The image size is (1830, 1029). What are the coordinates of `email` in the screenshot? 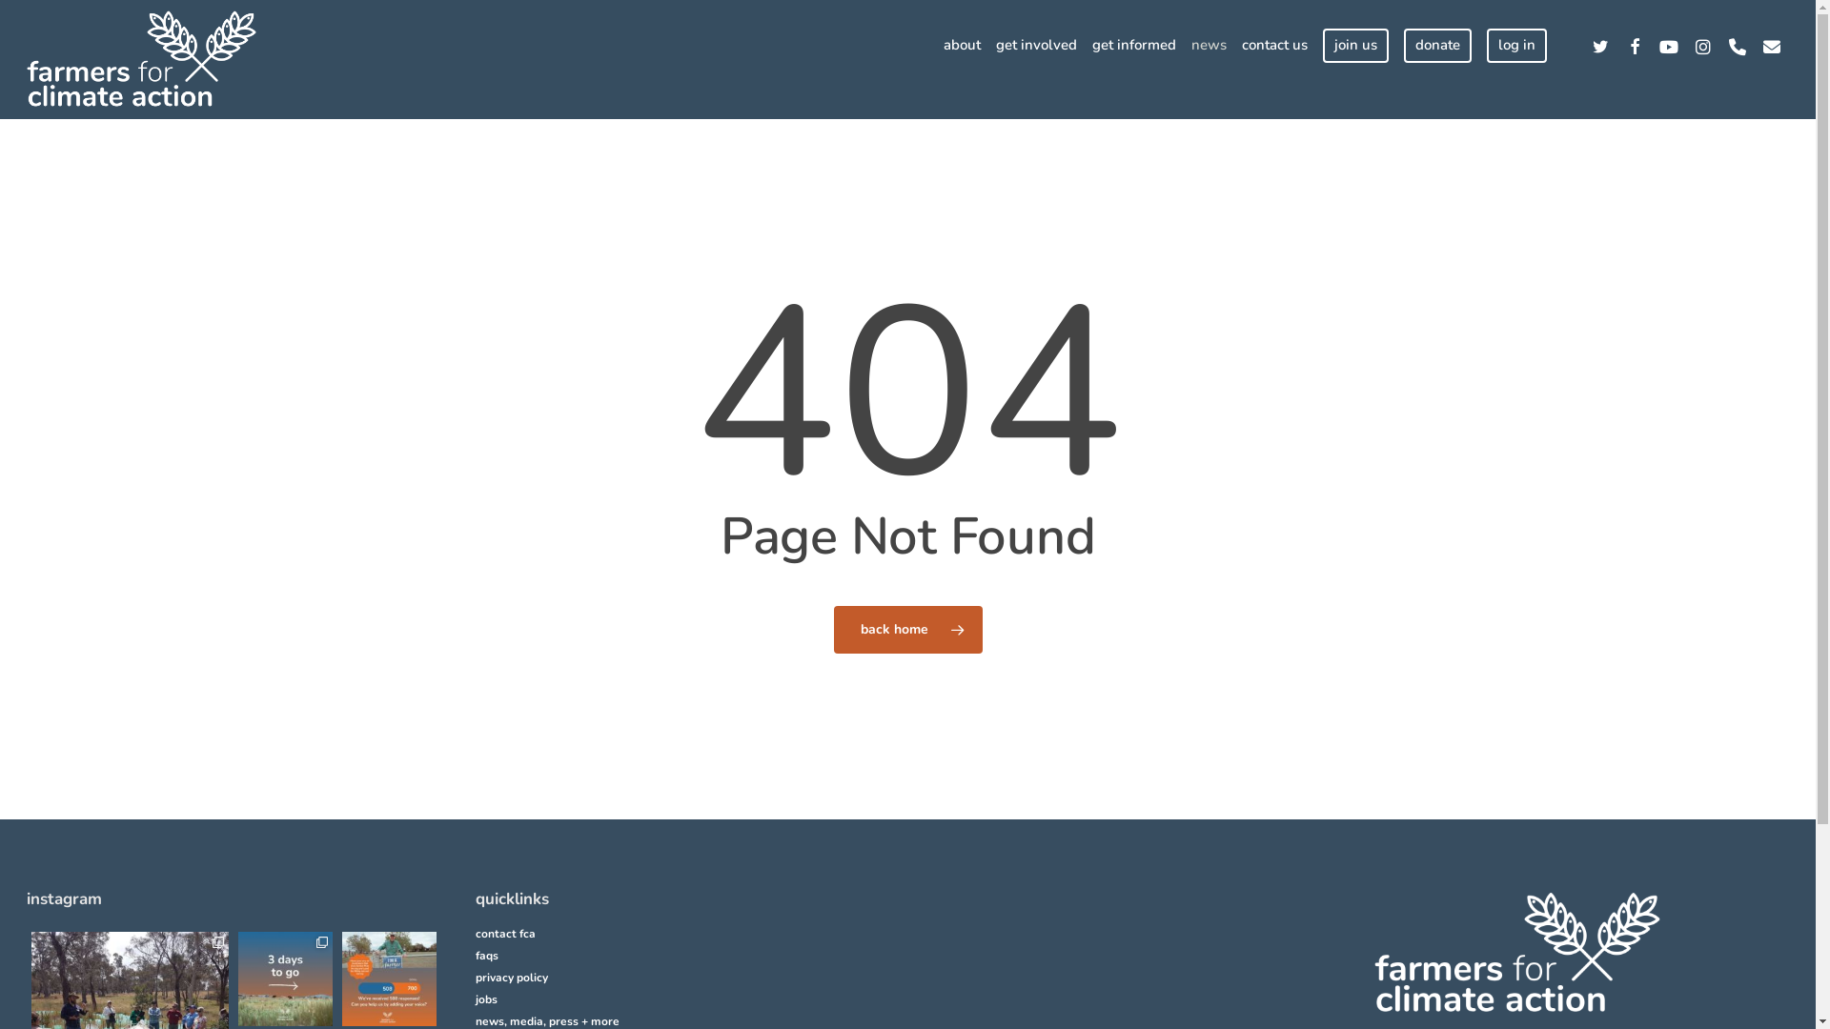 It's located at (1772, 46).